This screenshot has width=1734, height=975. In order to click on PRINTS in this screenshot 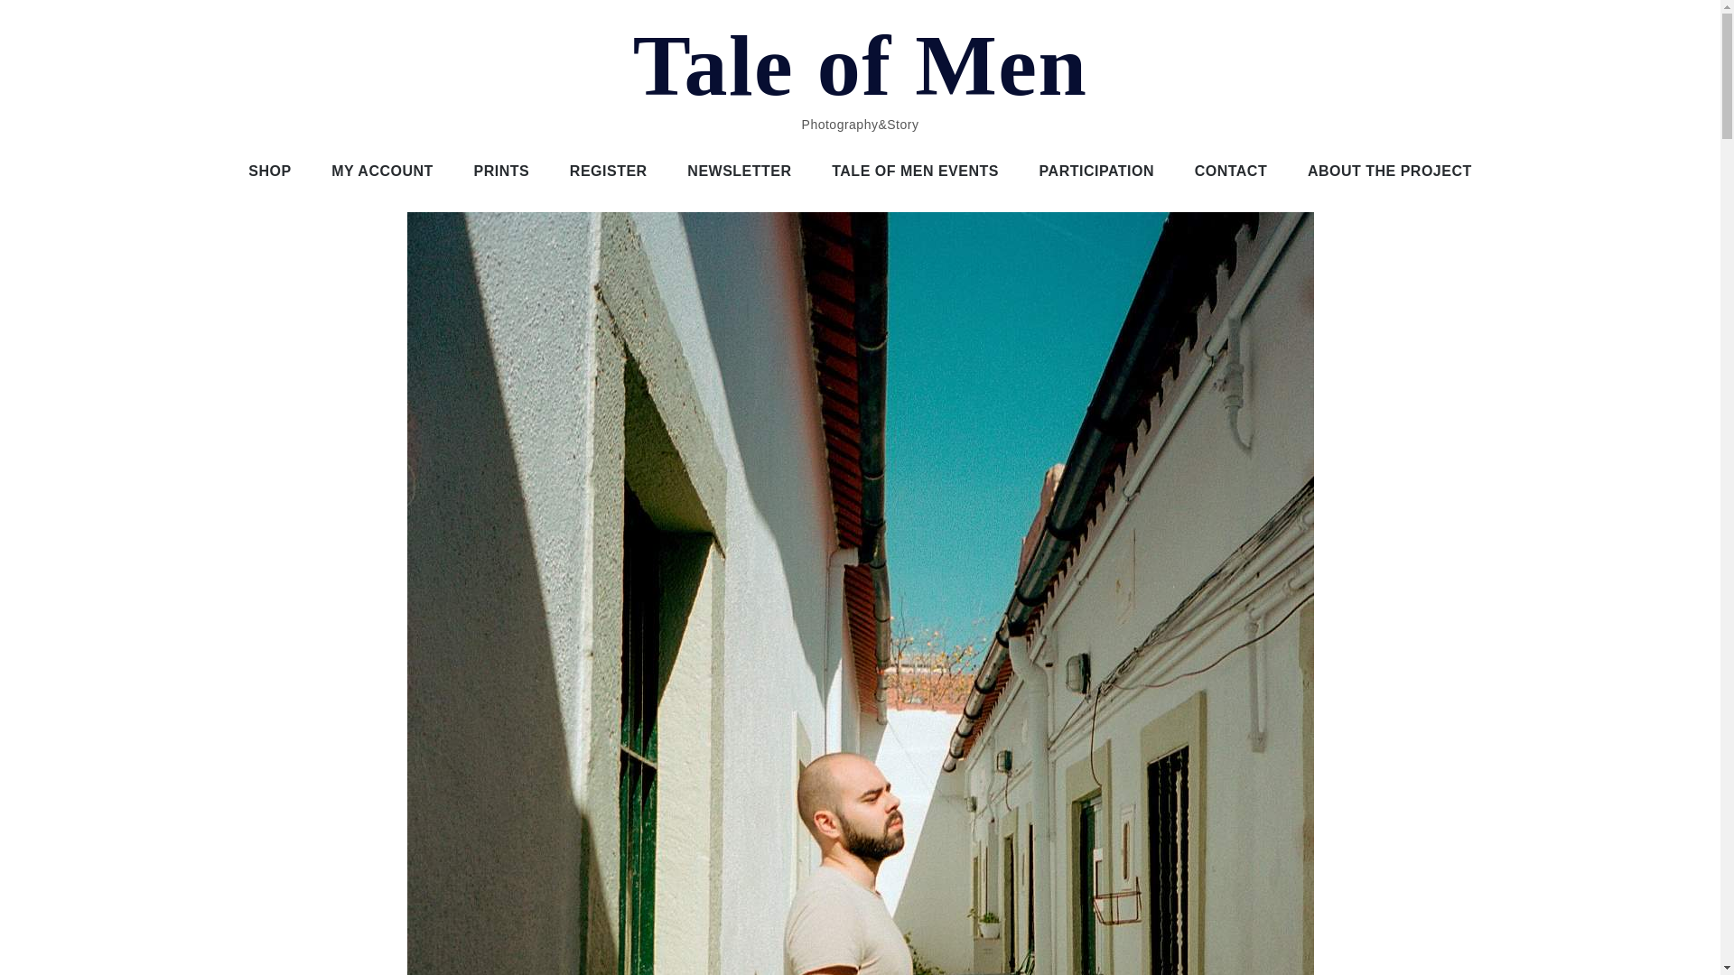, I will do `click(501, 172)`.